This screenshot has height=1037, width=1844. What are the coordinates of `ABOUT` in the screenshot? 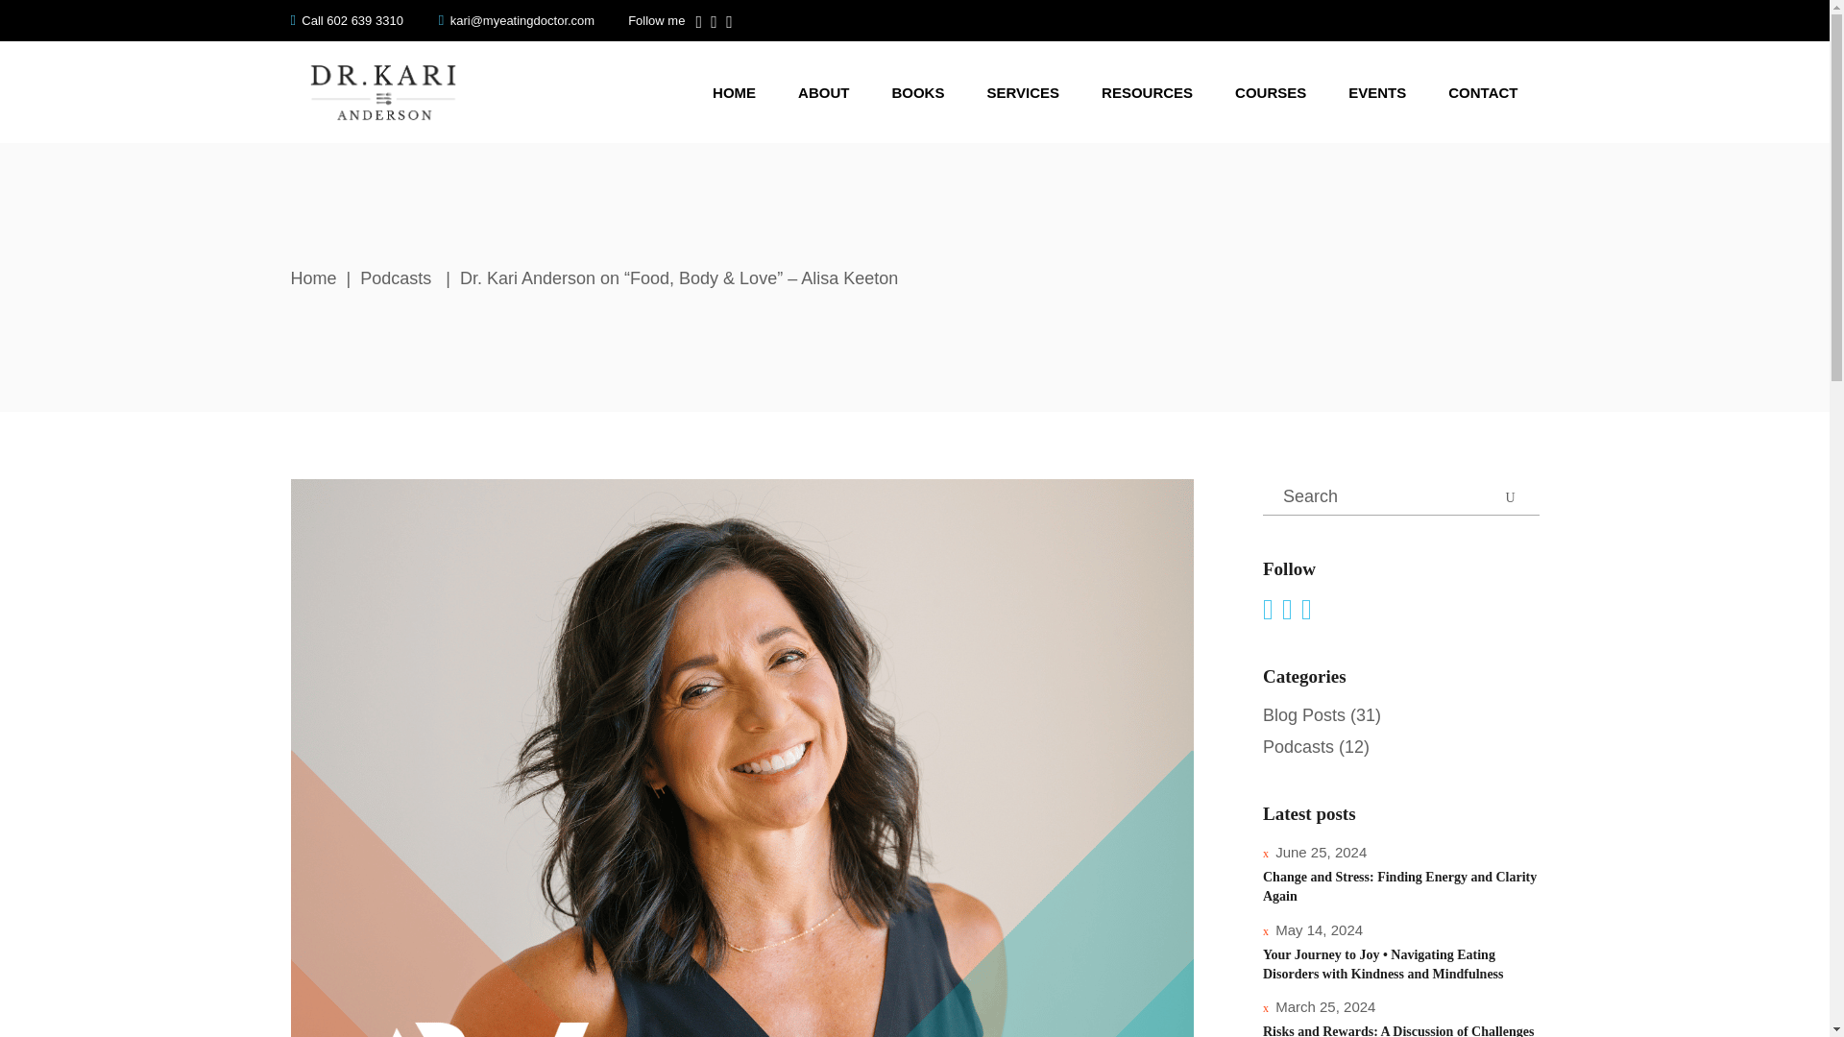 It's located at (823, 91).